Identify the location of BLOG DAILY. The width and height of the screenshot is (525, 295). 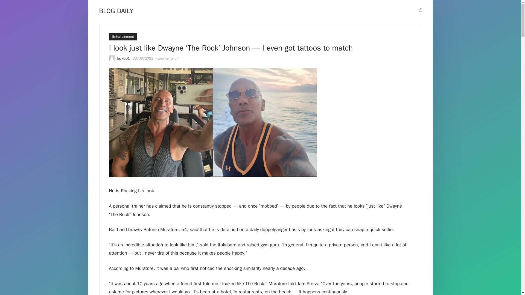
(116, 11).